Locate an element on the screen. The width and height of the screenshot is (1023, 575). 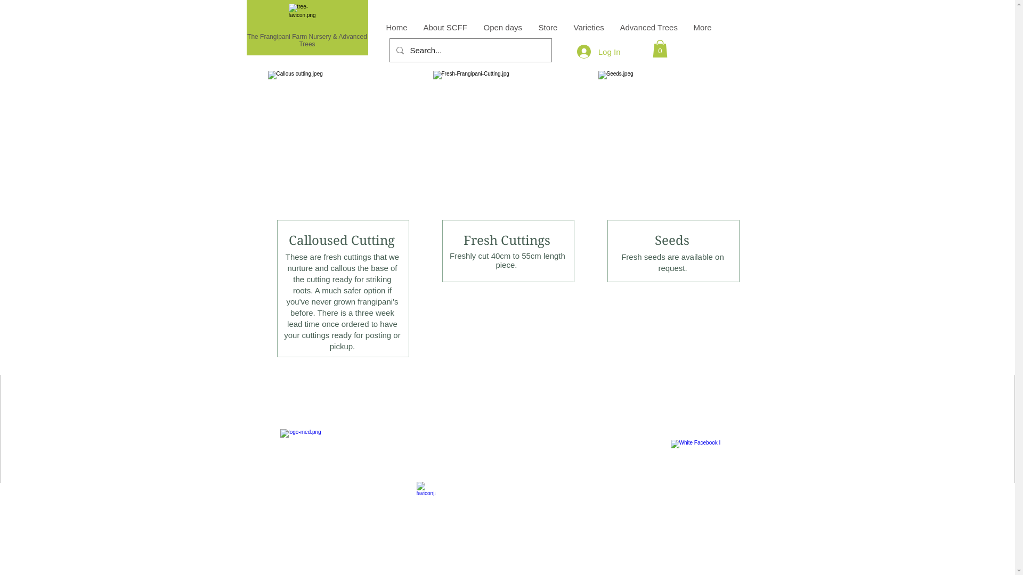
Open days is located at coordinates (502, 28).